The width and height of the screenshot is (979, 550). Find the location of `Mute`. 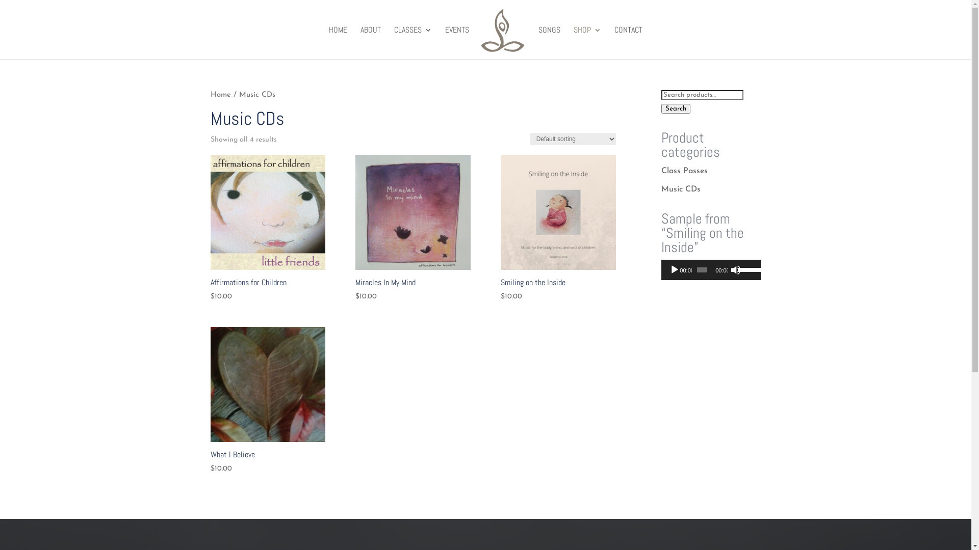

Mute is located at coordinates (736, 270).